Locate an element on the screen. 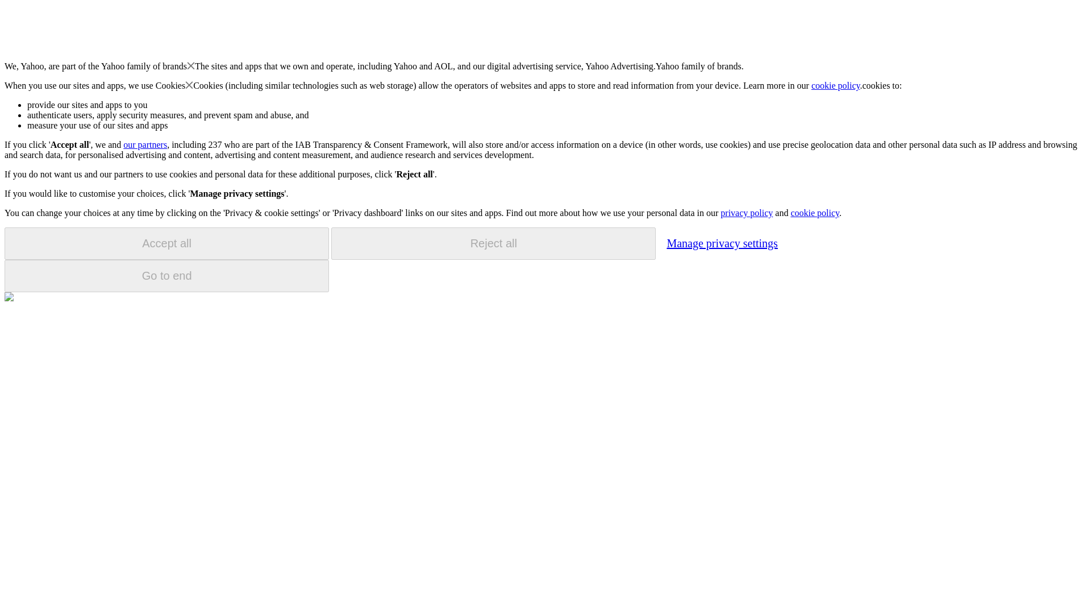  cookie policy is located at coordinates (836, 85).